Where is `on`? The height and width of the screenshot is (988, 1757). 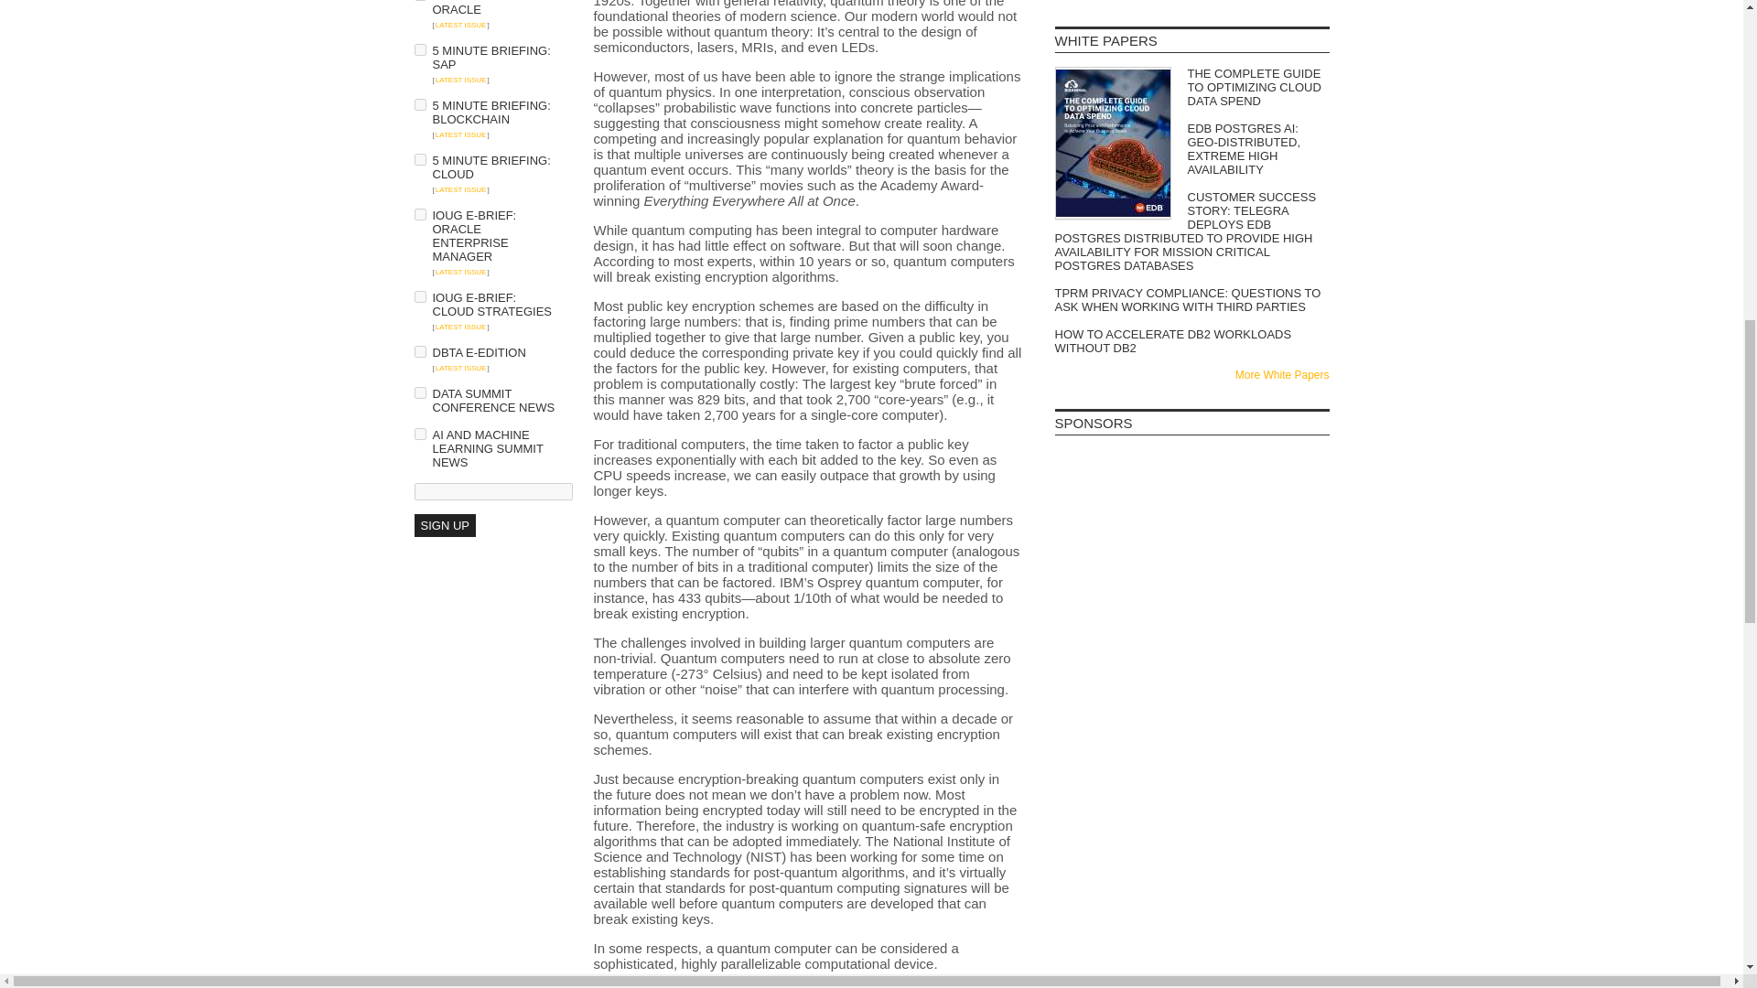
on is located at coordinates (419, 434).